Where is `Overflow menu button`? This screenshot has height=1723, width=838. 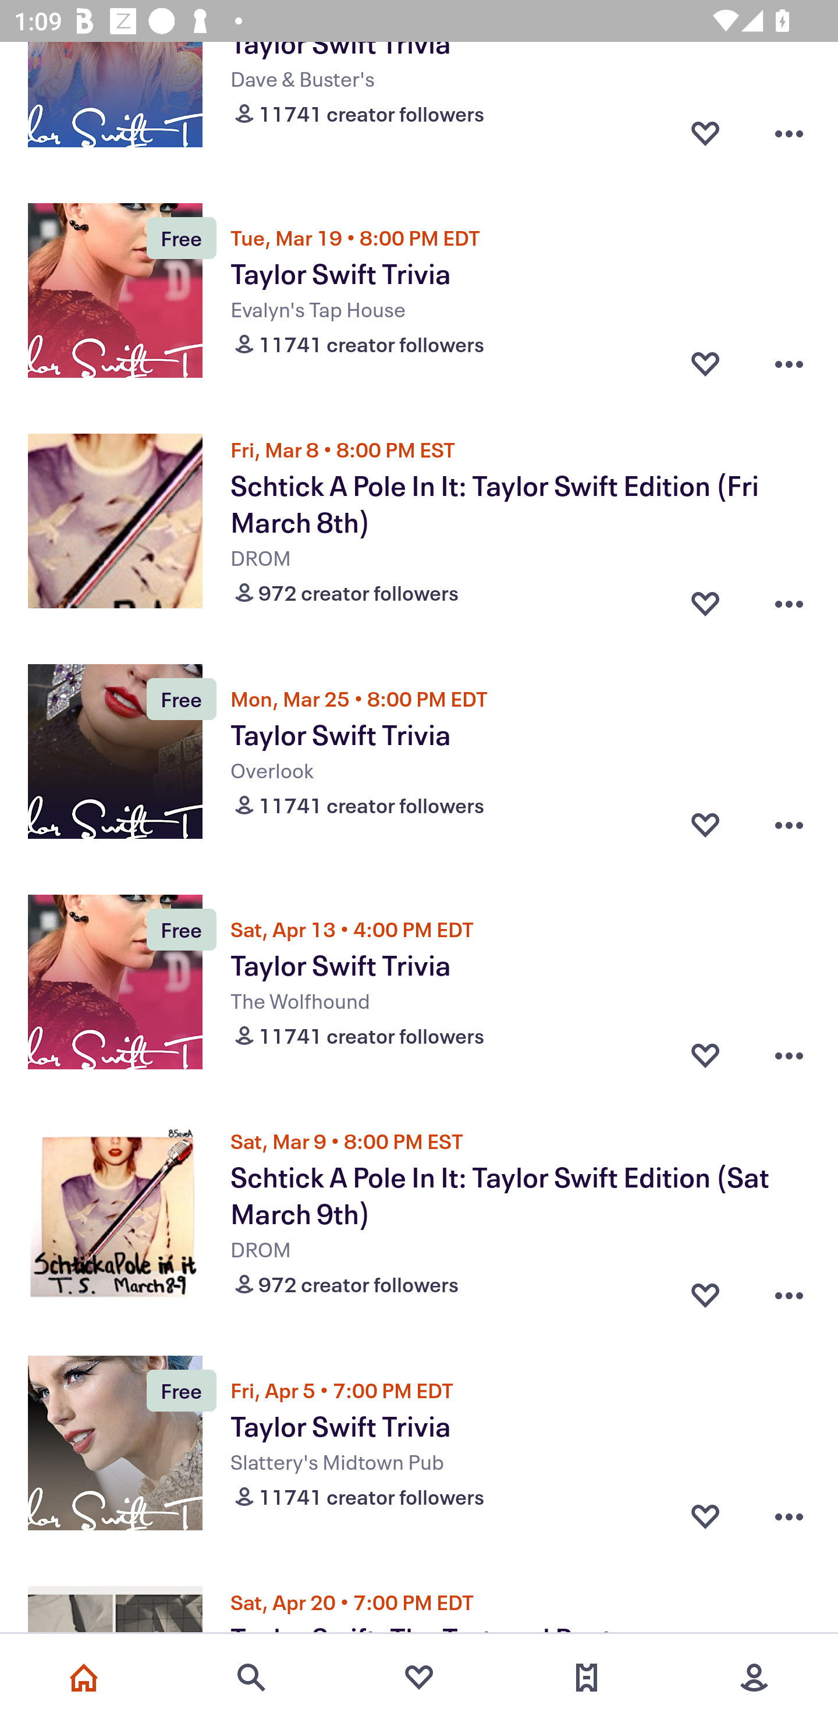 Overflow menu button is located at coordinates (789, 1324).